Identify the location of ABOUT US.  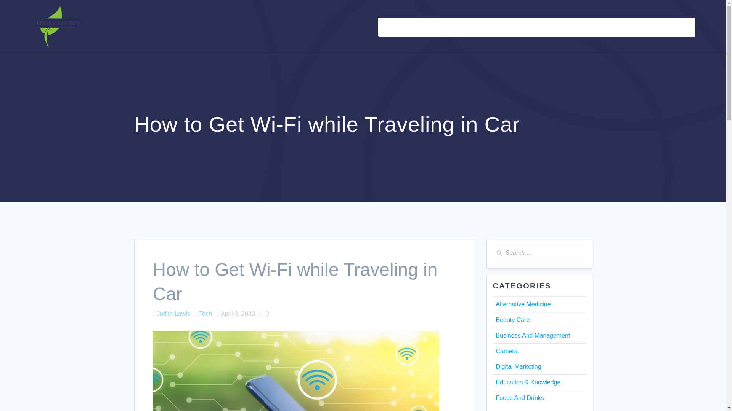
(575, 27).